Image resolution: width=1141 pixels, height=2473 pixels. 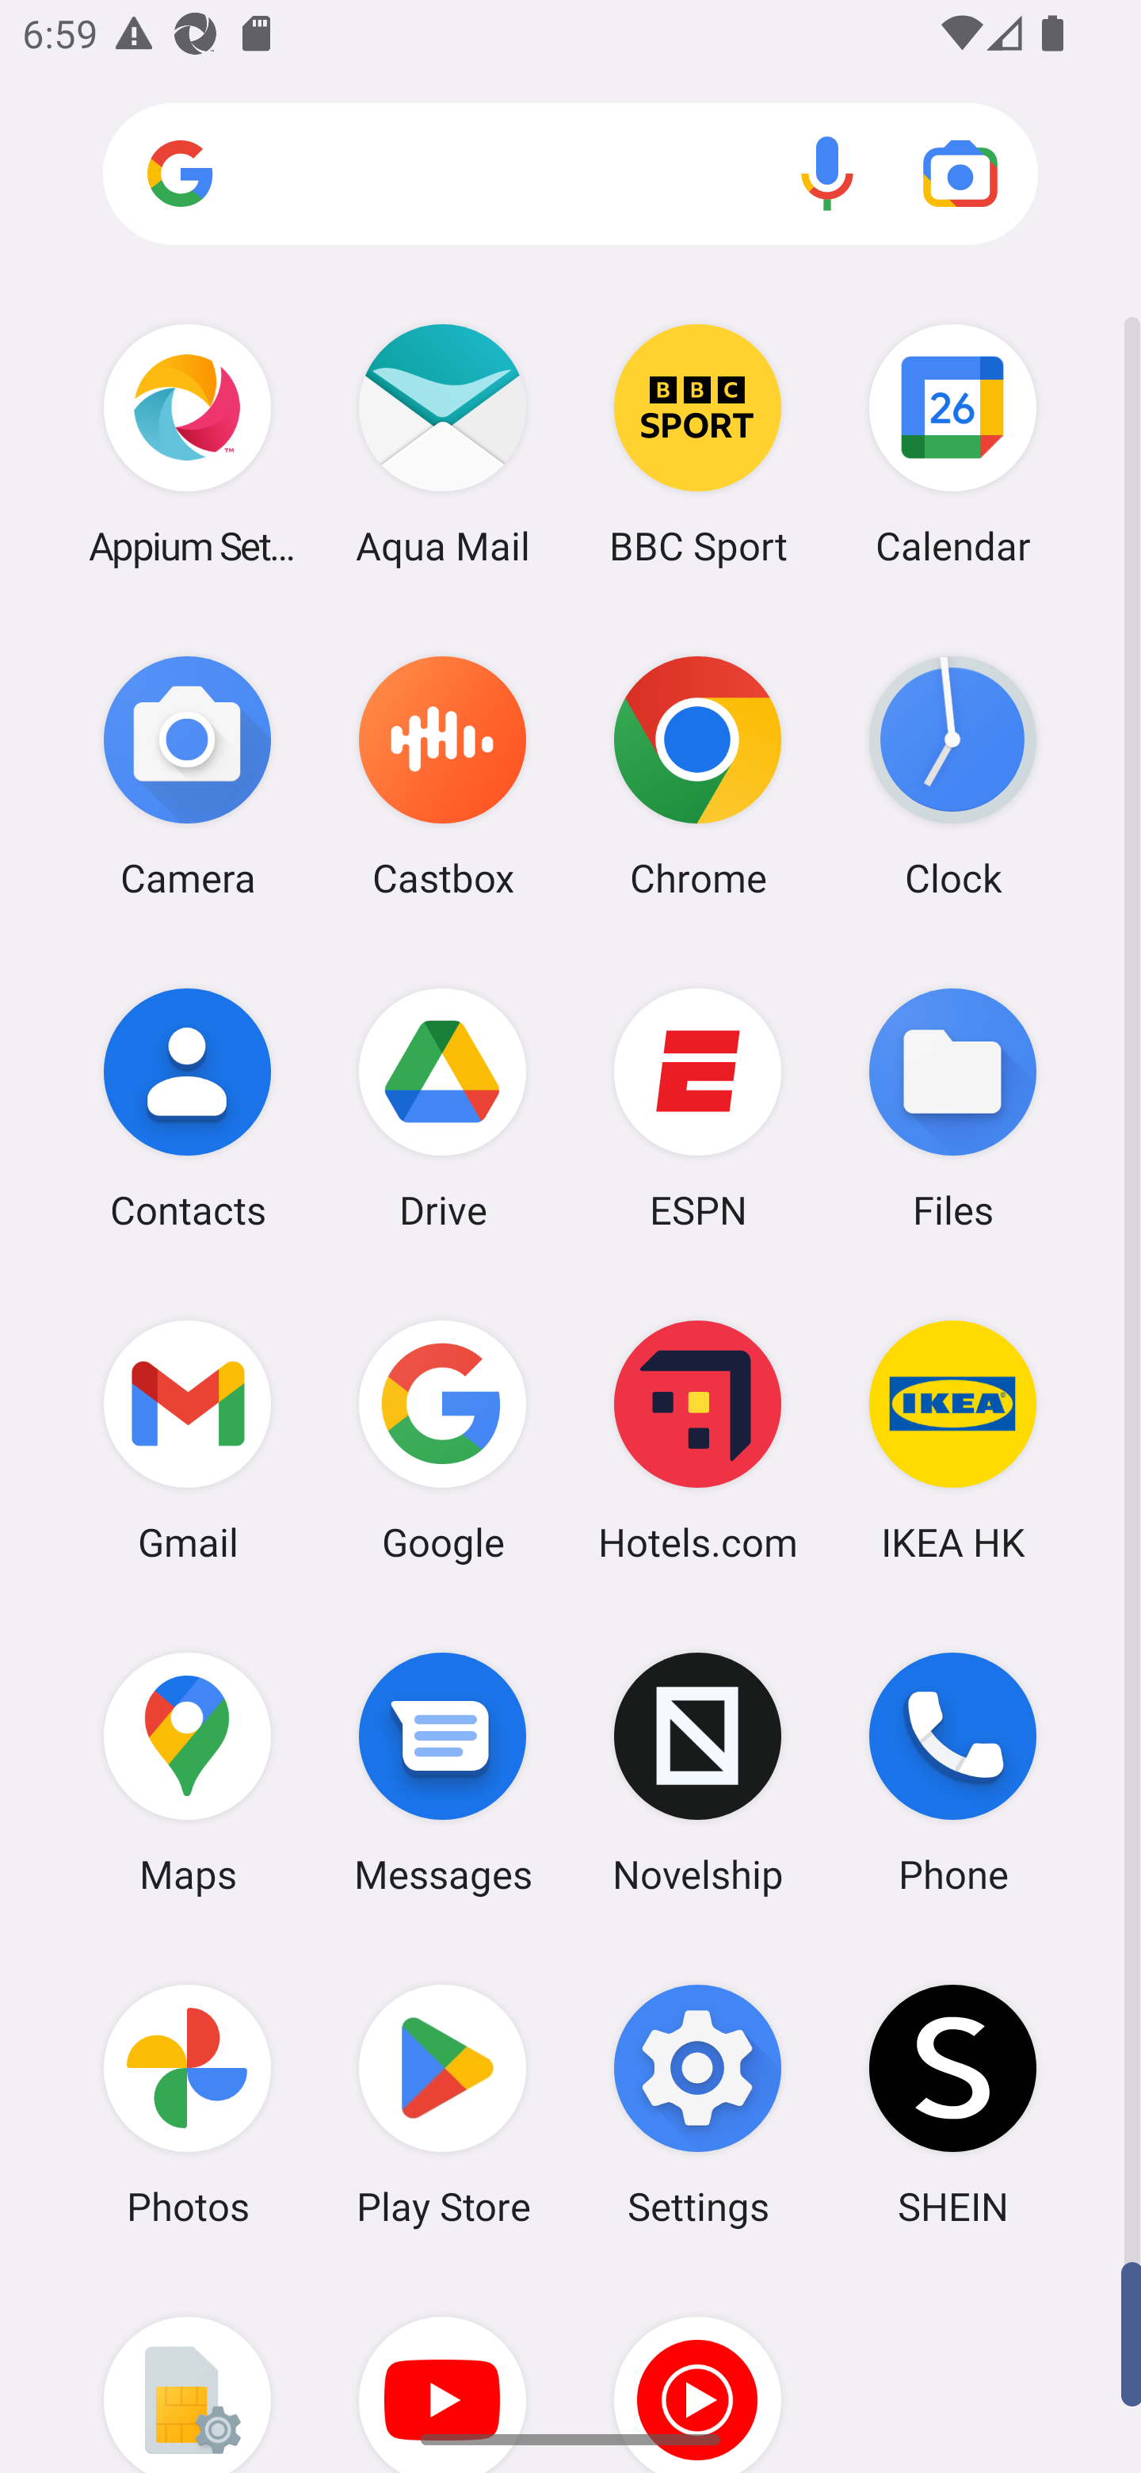 What do you see at coordinates (698, 1440) in the screenshot?
I see `Hotels.com` at bounding box center [698, 1440].